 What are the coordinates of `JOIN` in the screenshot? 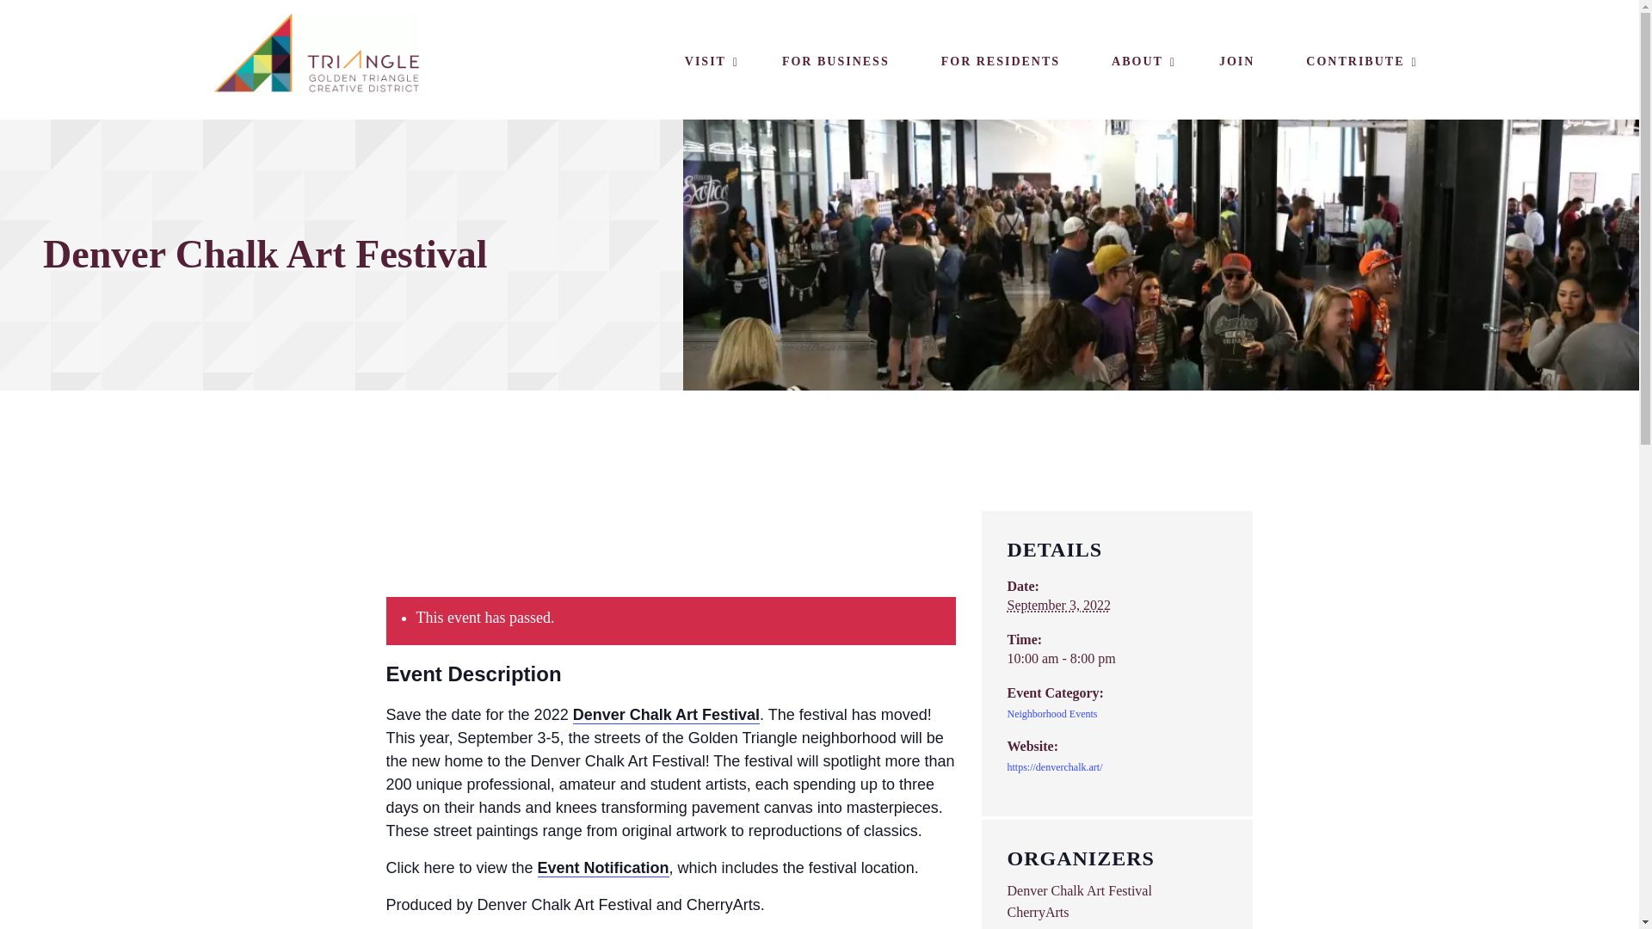 It's located at (1237, 62).